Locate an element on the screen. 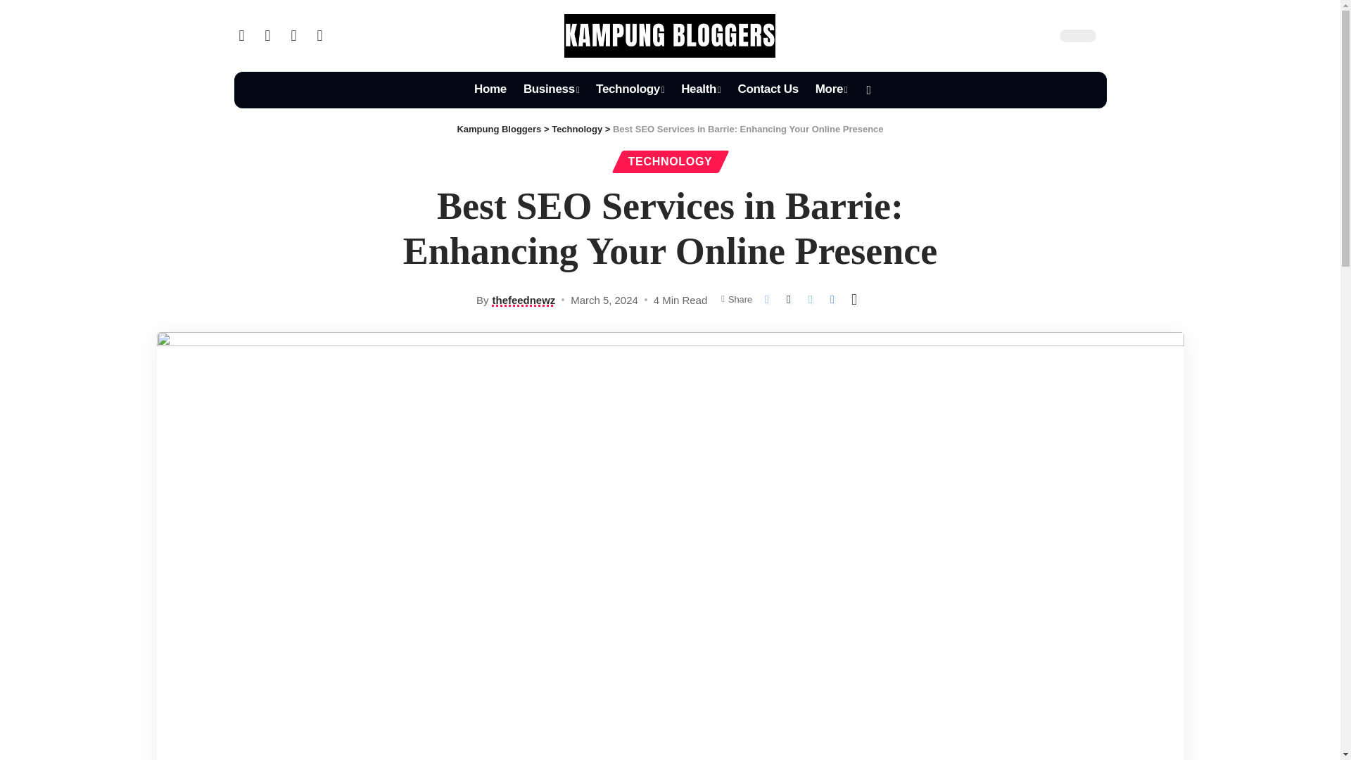  Technology is located at coordinates (630, 90).